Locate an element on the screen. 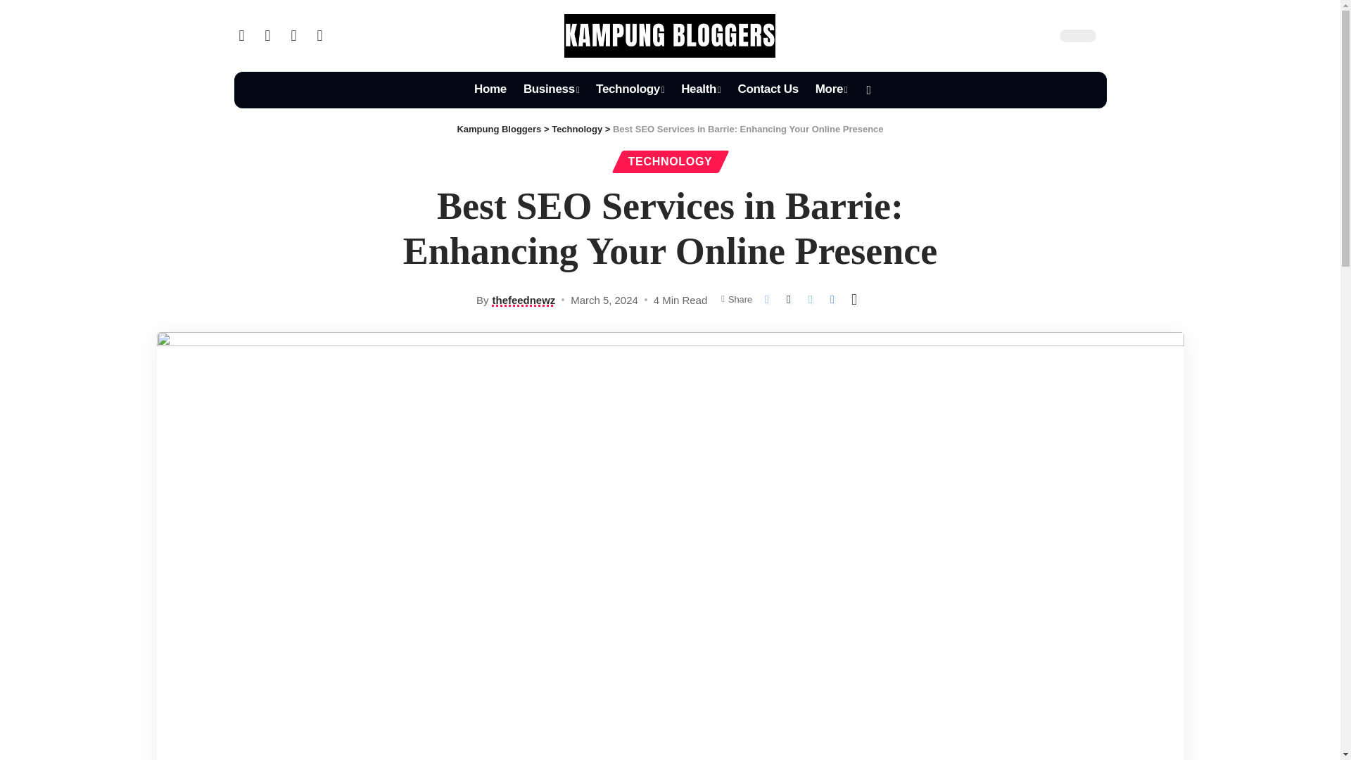  Technology is located at coordinates (630, 90).